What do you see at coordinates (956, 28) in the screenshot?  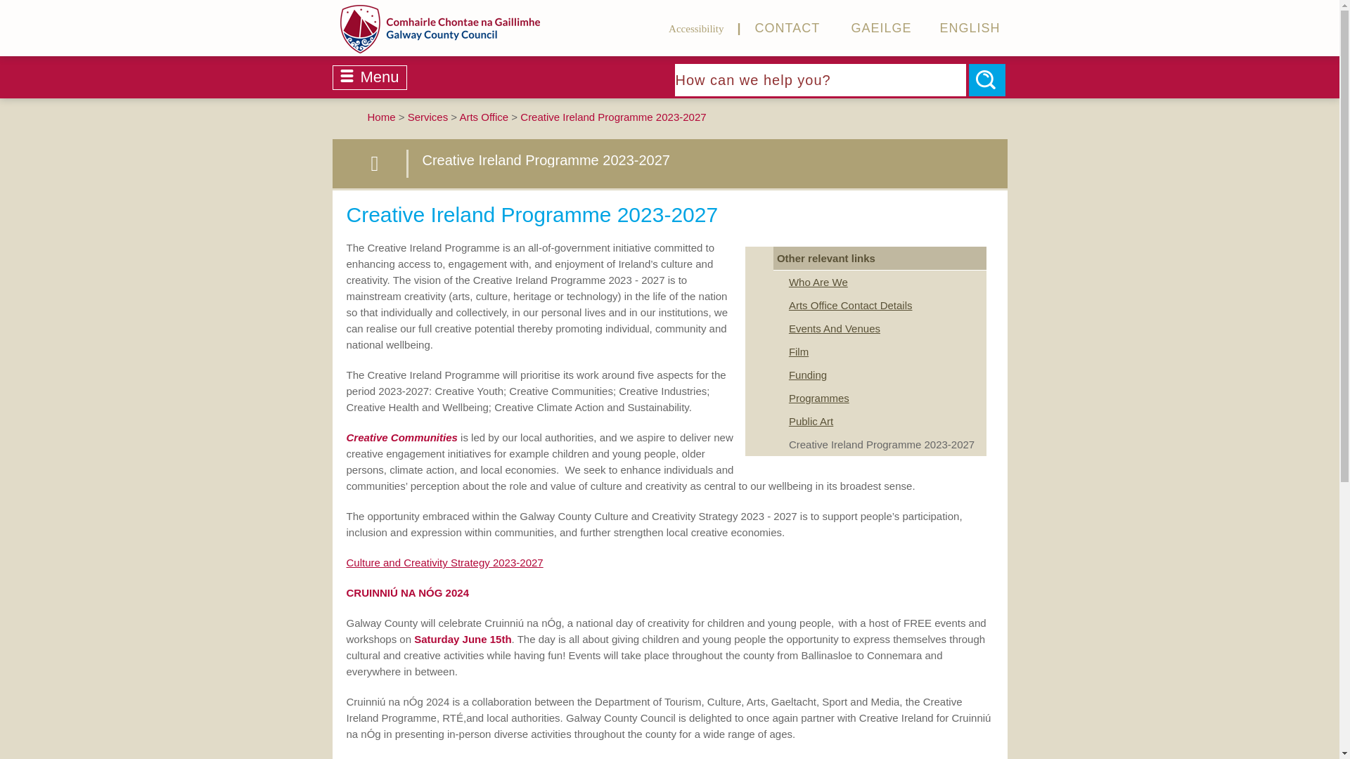 I see `ENGLISH` at bounding box center [956, 28].